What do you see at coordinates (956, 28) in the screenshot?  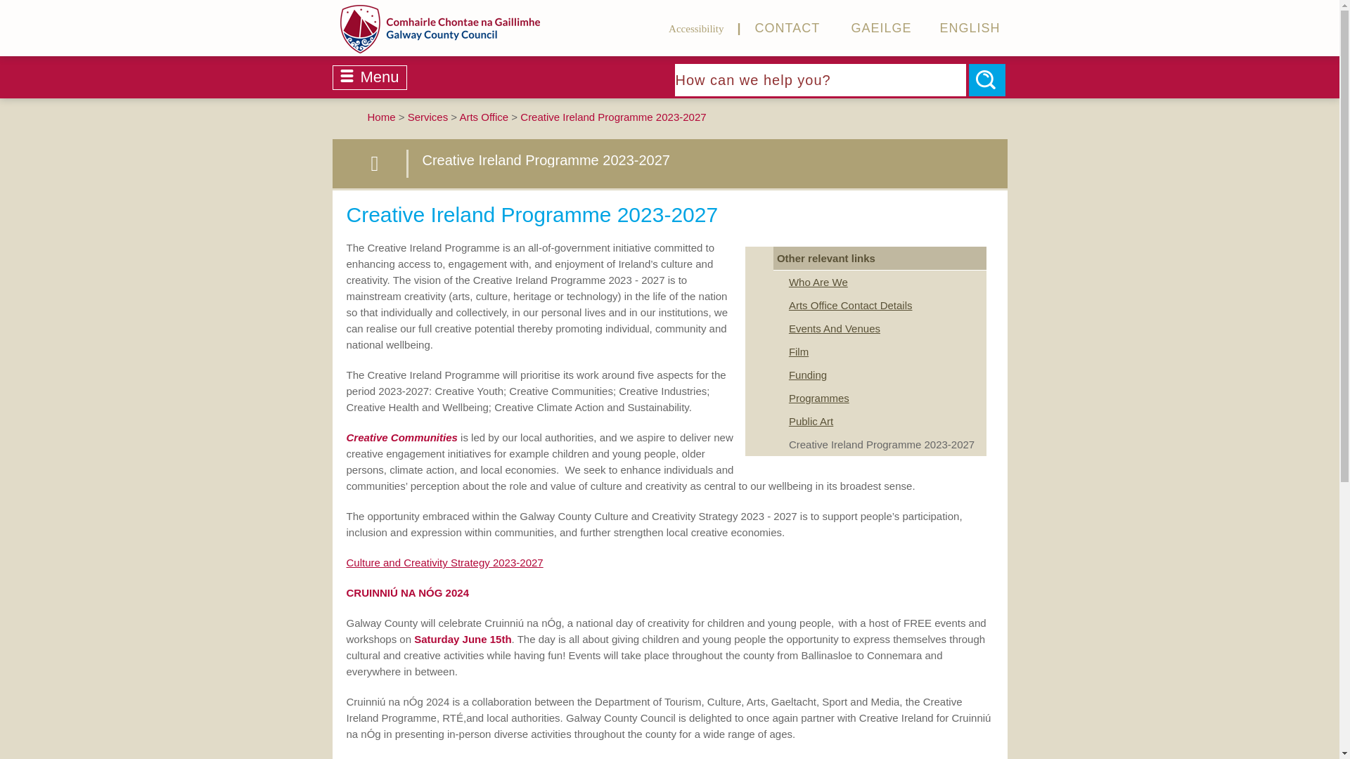 I see `ENGLISH` at bounding box center [956, 28].